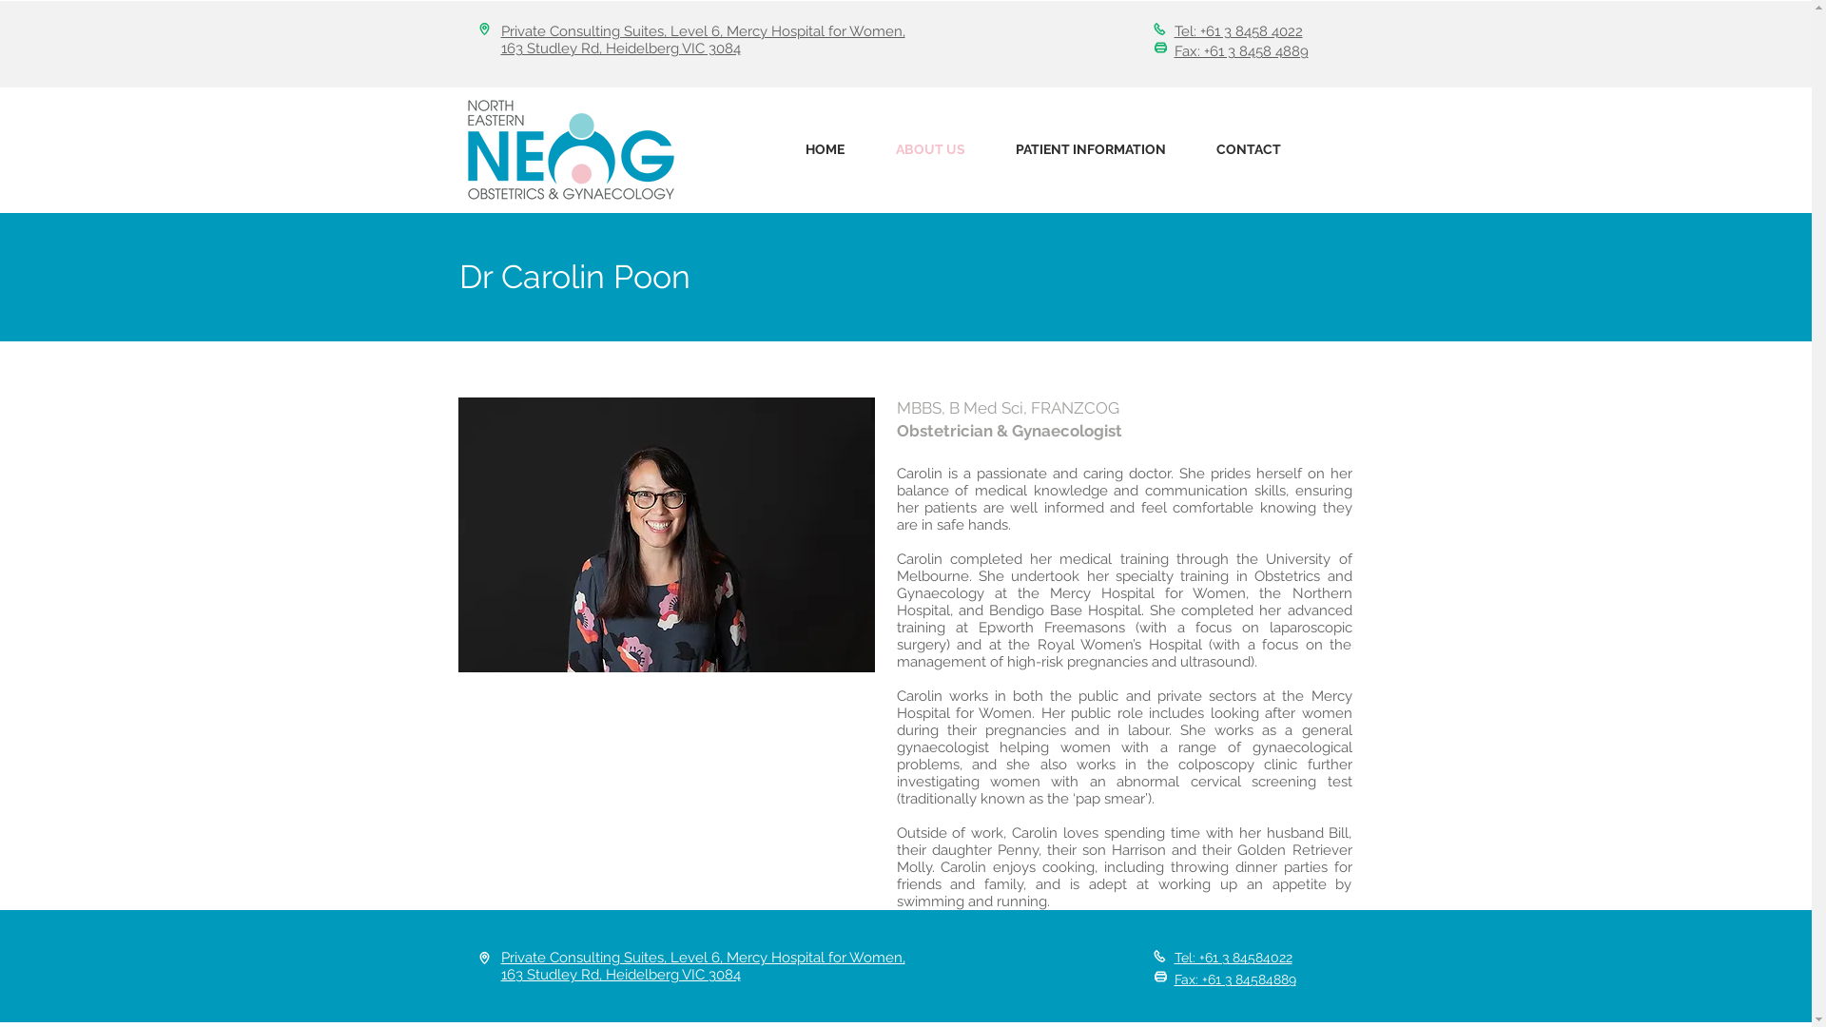  I want to click on ABOUT US, so click(930, 150).